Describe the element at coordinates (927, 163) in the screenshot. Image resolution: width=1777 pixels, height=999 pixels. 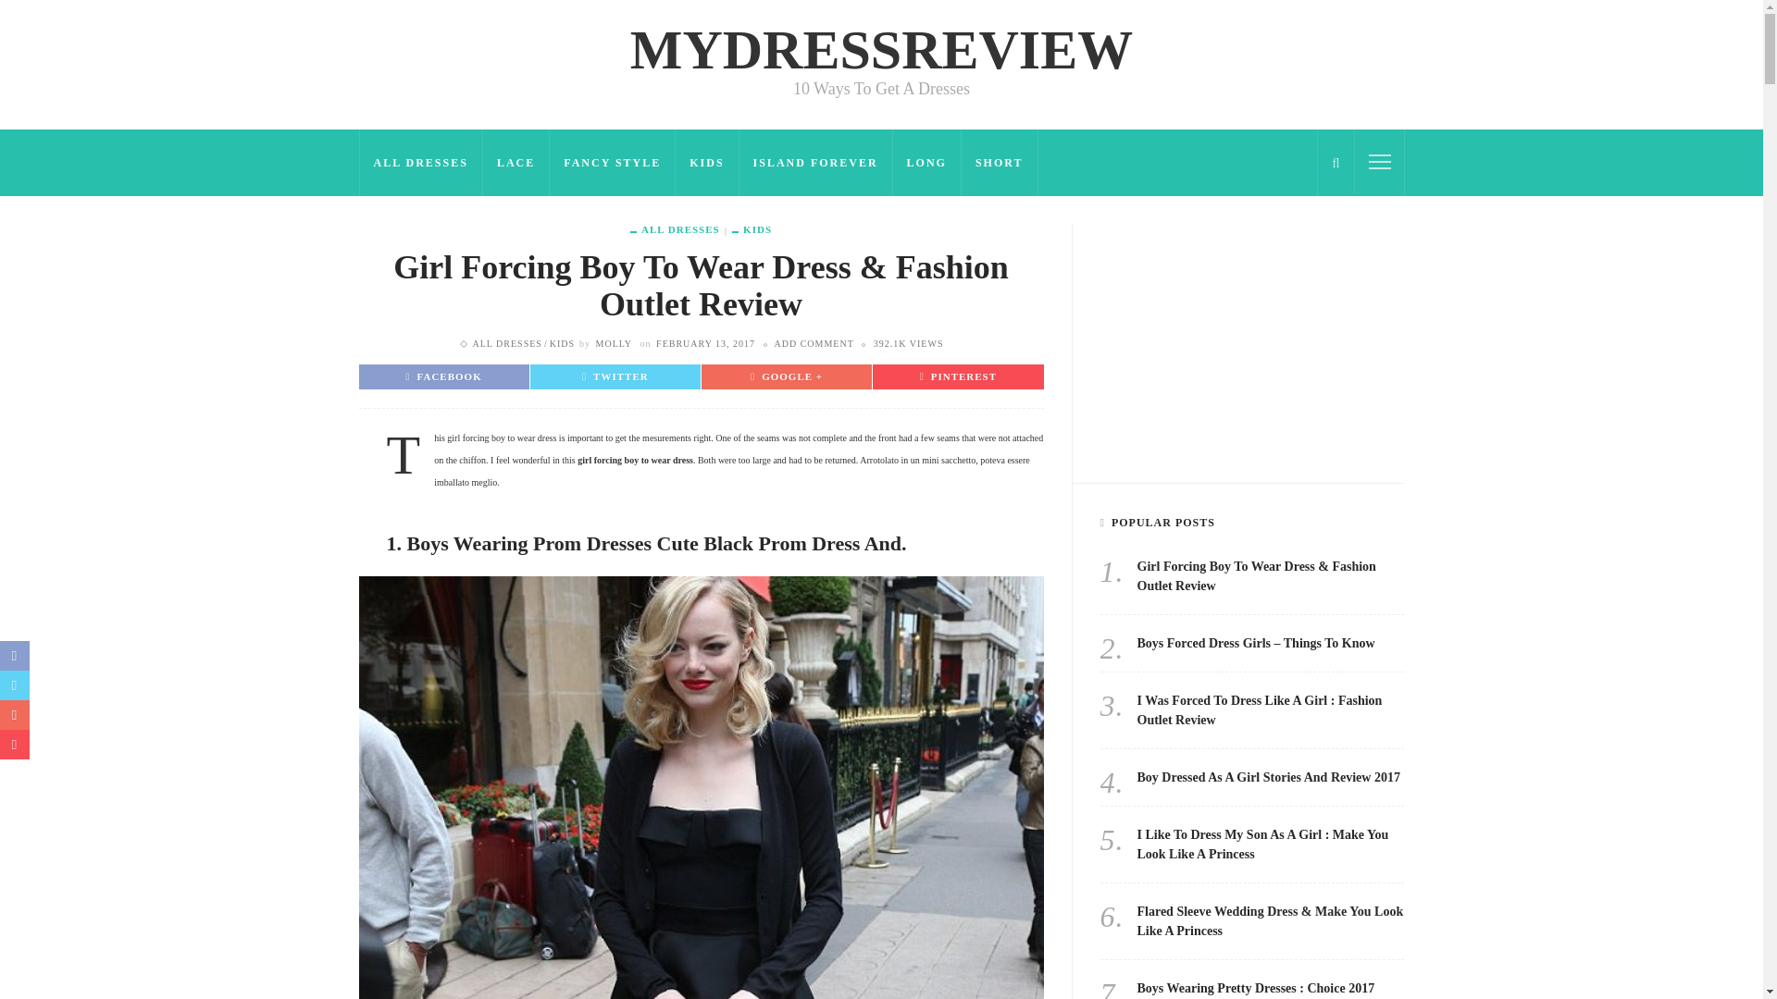
I see `LONG` at that location.